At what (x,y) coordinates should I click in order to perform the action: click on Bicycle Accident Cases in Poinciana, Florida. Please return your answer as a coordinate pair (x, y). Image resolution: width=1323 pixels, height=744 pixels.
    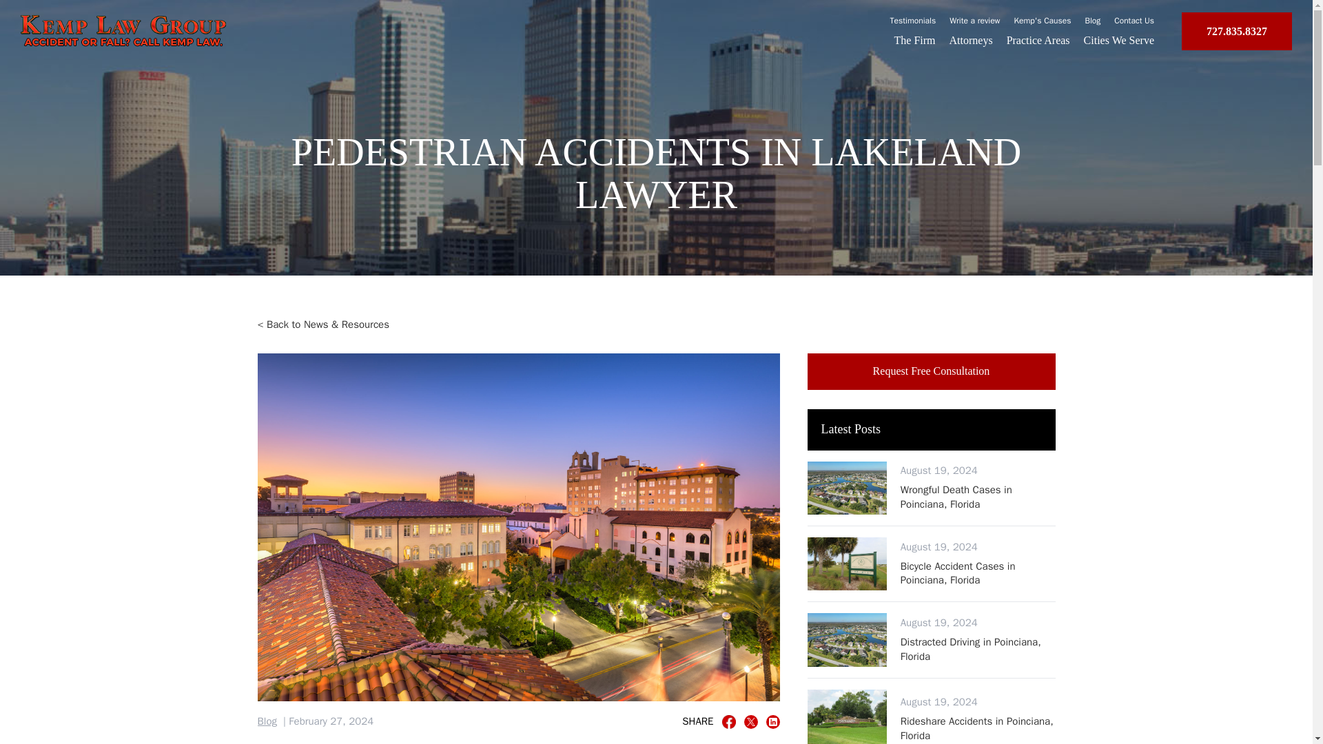
    Looking at the image, I should click on (978, 573).